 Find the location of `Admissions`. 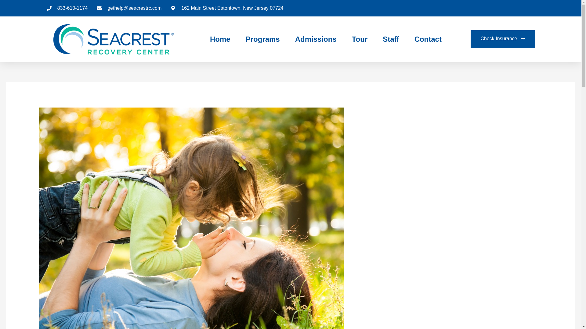

Admissions is located at coordinates (316, 39).